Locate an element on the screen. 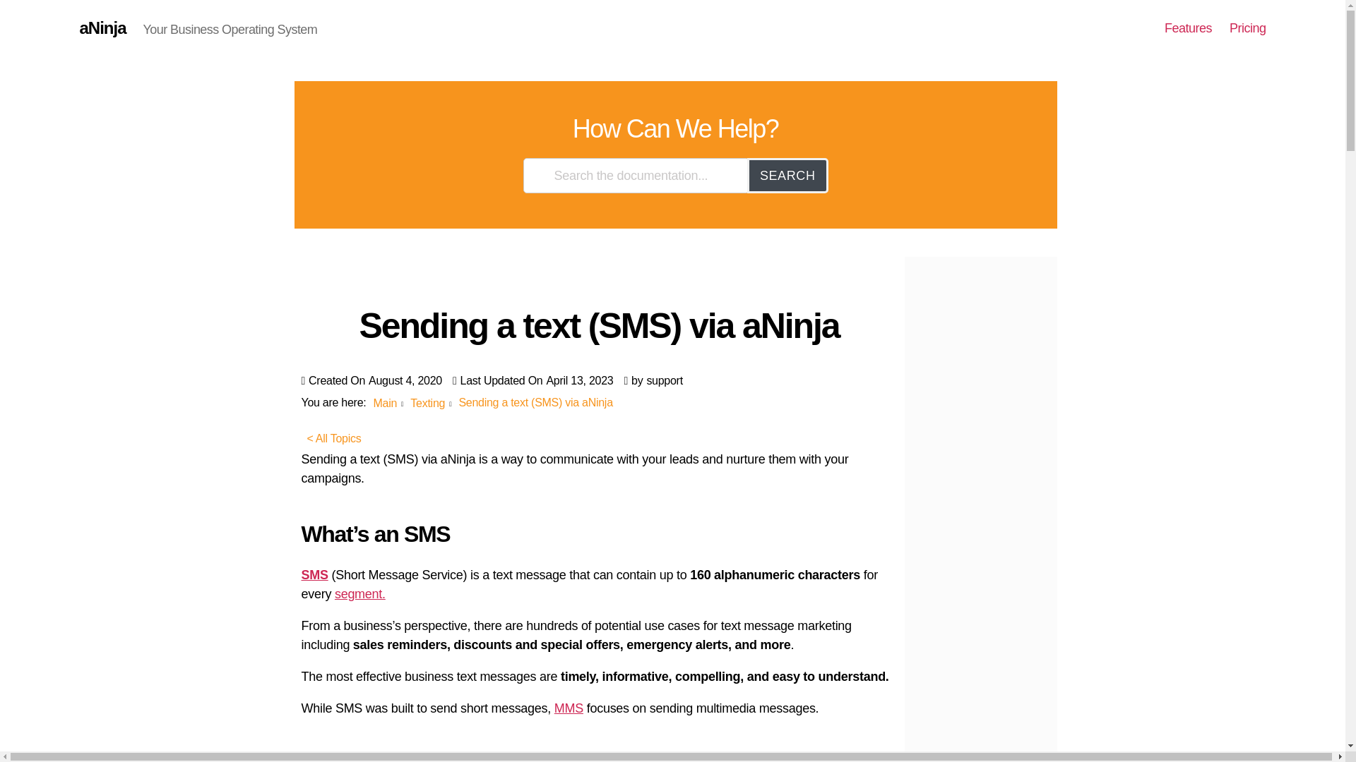 The height and width of the screenshot is (762, 1356). Pricing is located at coordinates (1248, 28).